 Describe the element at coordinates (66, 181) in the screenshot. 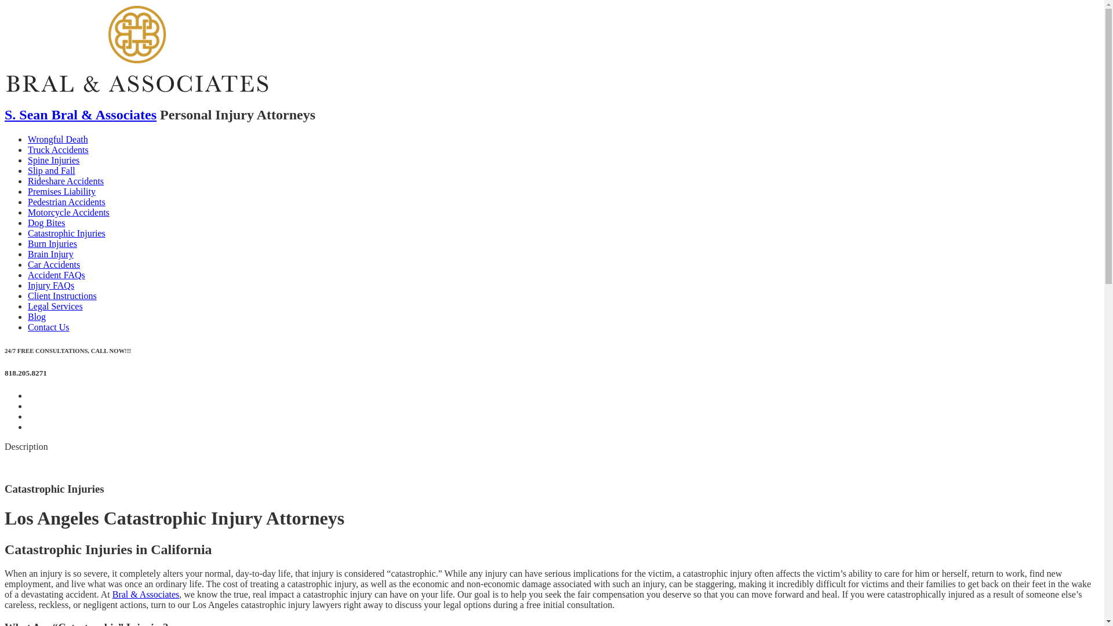

I see `Rideshare Accidents` at that location.